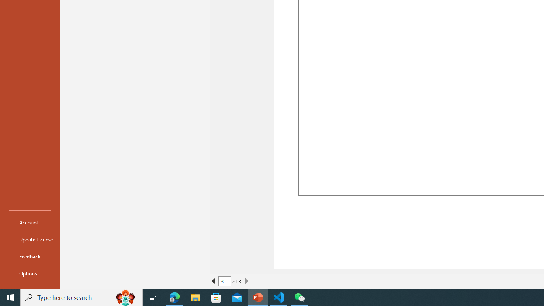 The width and height of the screenshot is (544, 306). What do you see at coordinates (175, 297) in the screenshot?
I see `Microsoft Edge - 1 running window` at bounding box center [175, 297].